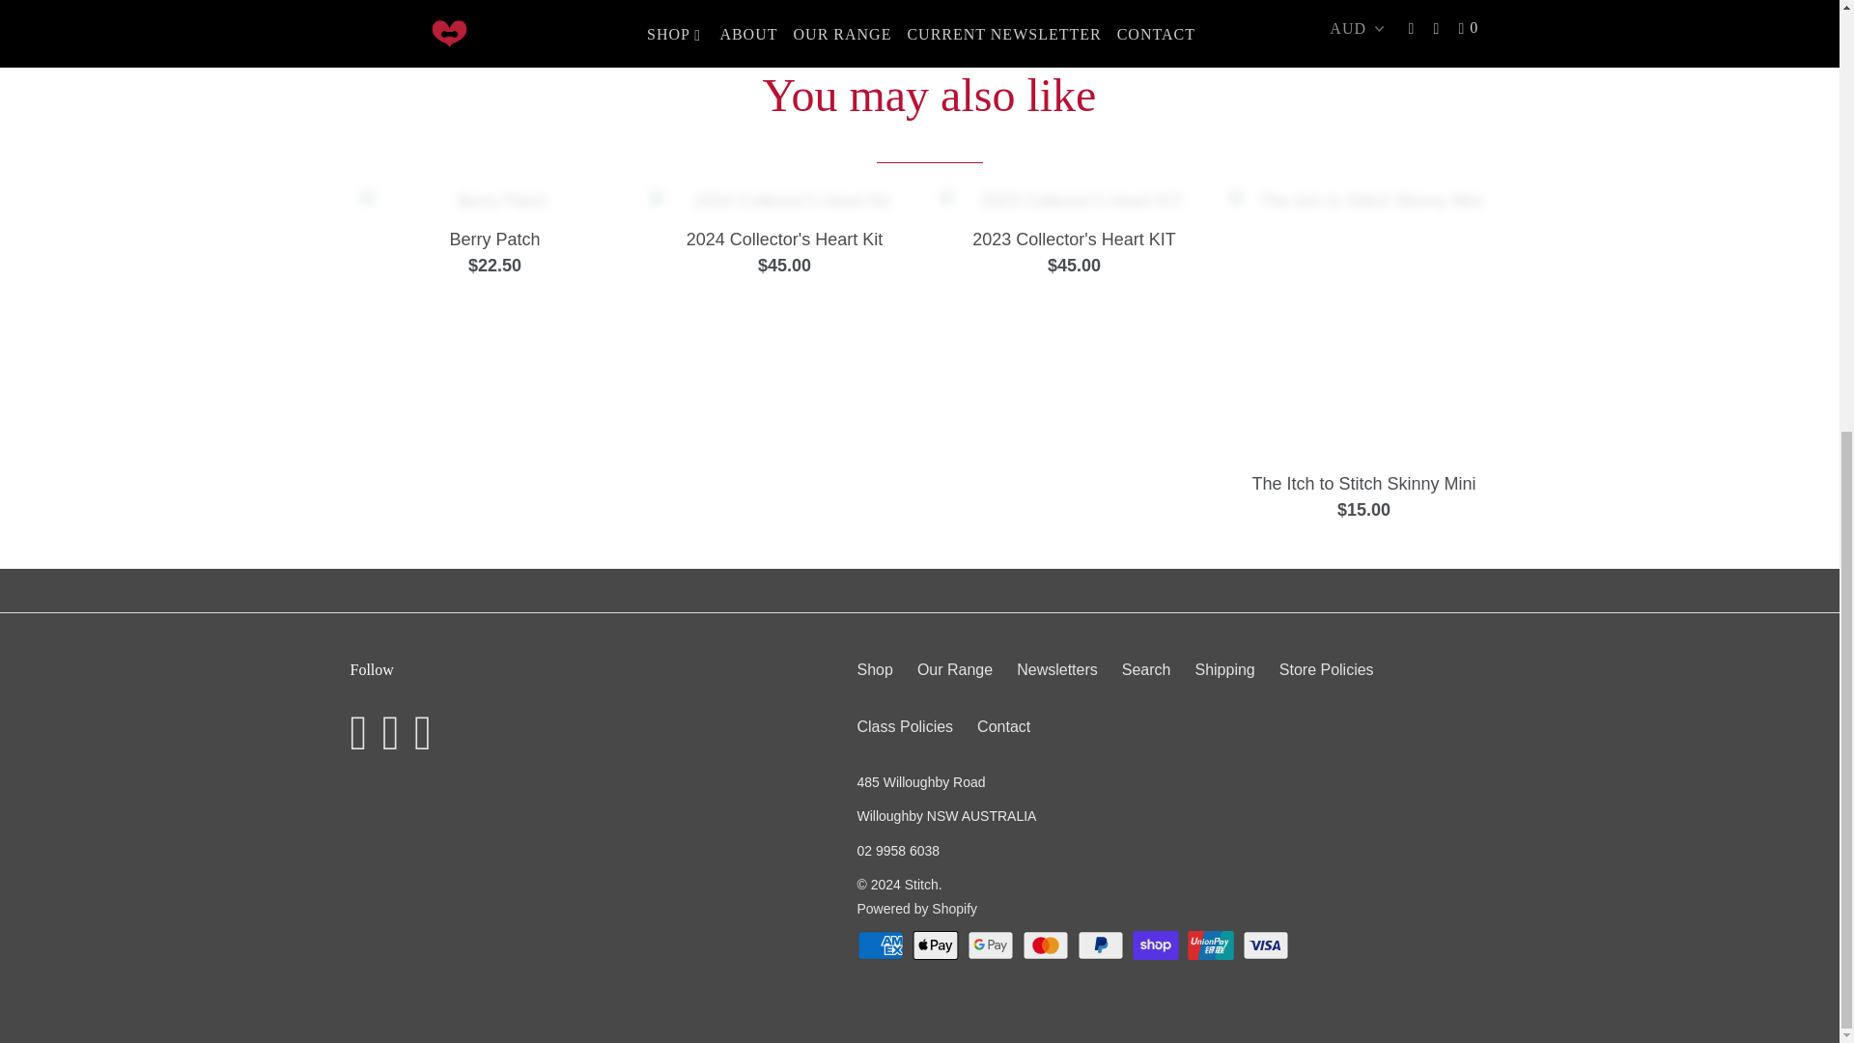 This screenshot has width=1854, height=1043. I want to click on Visa, so click(1267, 944).